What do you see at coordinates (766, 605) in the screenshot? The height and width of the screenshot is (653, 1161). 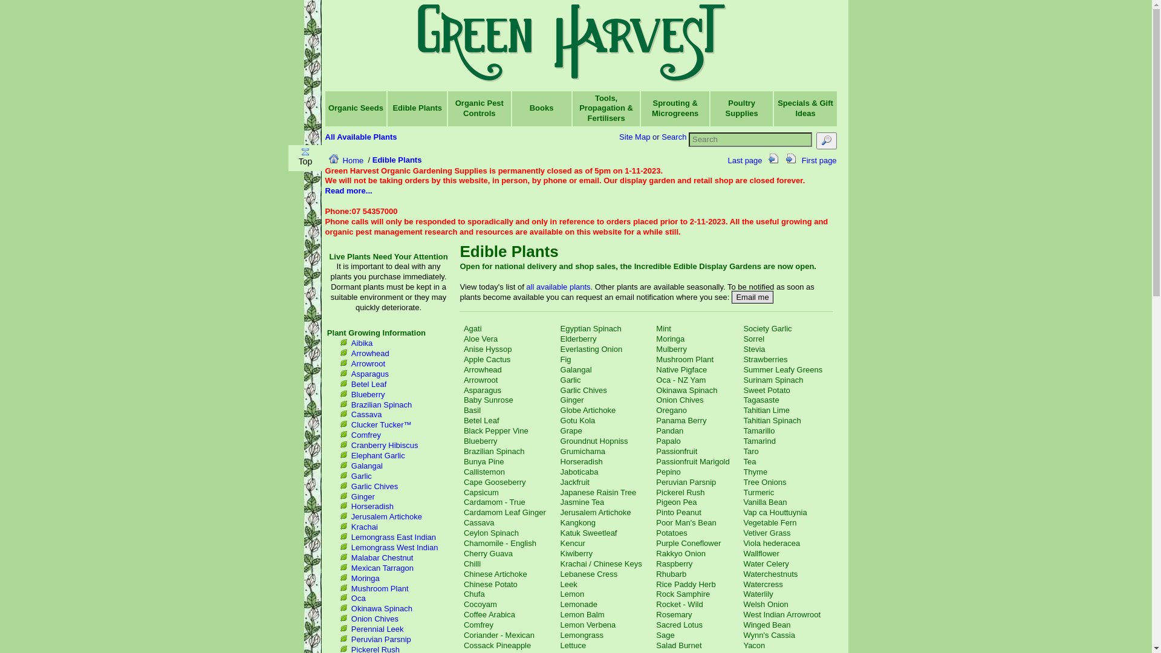 I see `Welsh Onion` at bounding box center [766, 605].